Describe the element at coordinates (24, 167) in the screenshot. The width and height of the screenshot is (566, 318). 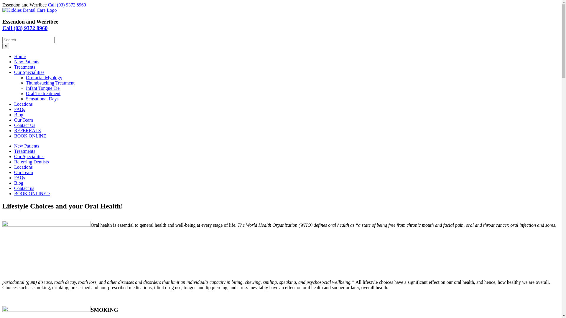
I see `Locations` at that location.